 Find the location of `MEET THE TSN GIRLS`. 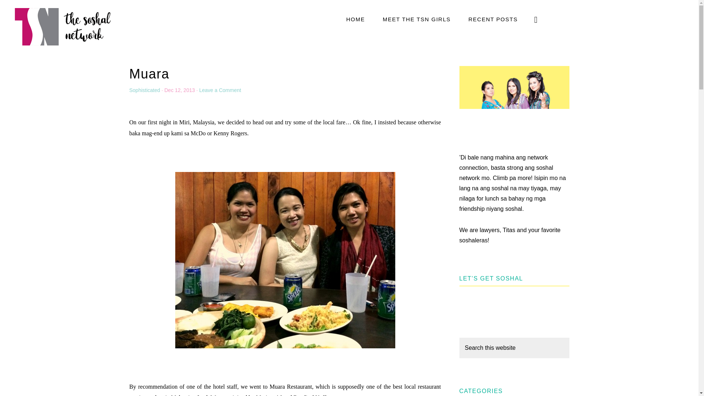

MEET THE TSN GIRLS is located at coordinates (417, 19).